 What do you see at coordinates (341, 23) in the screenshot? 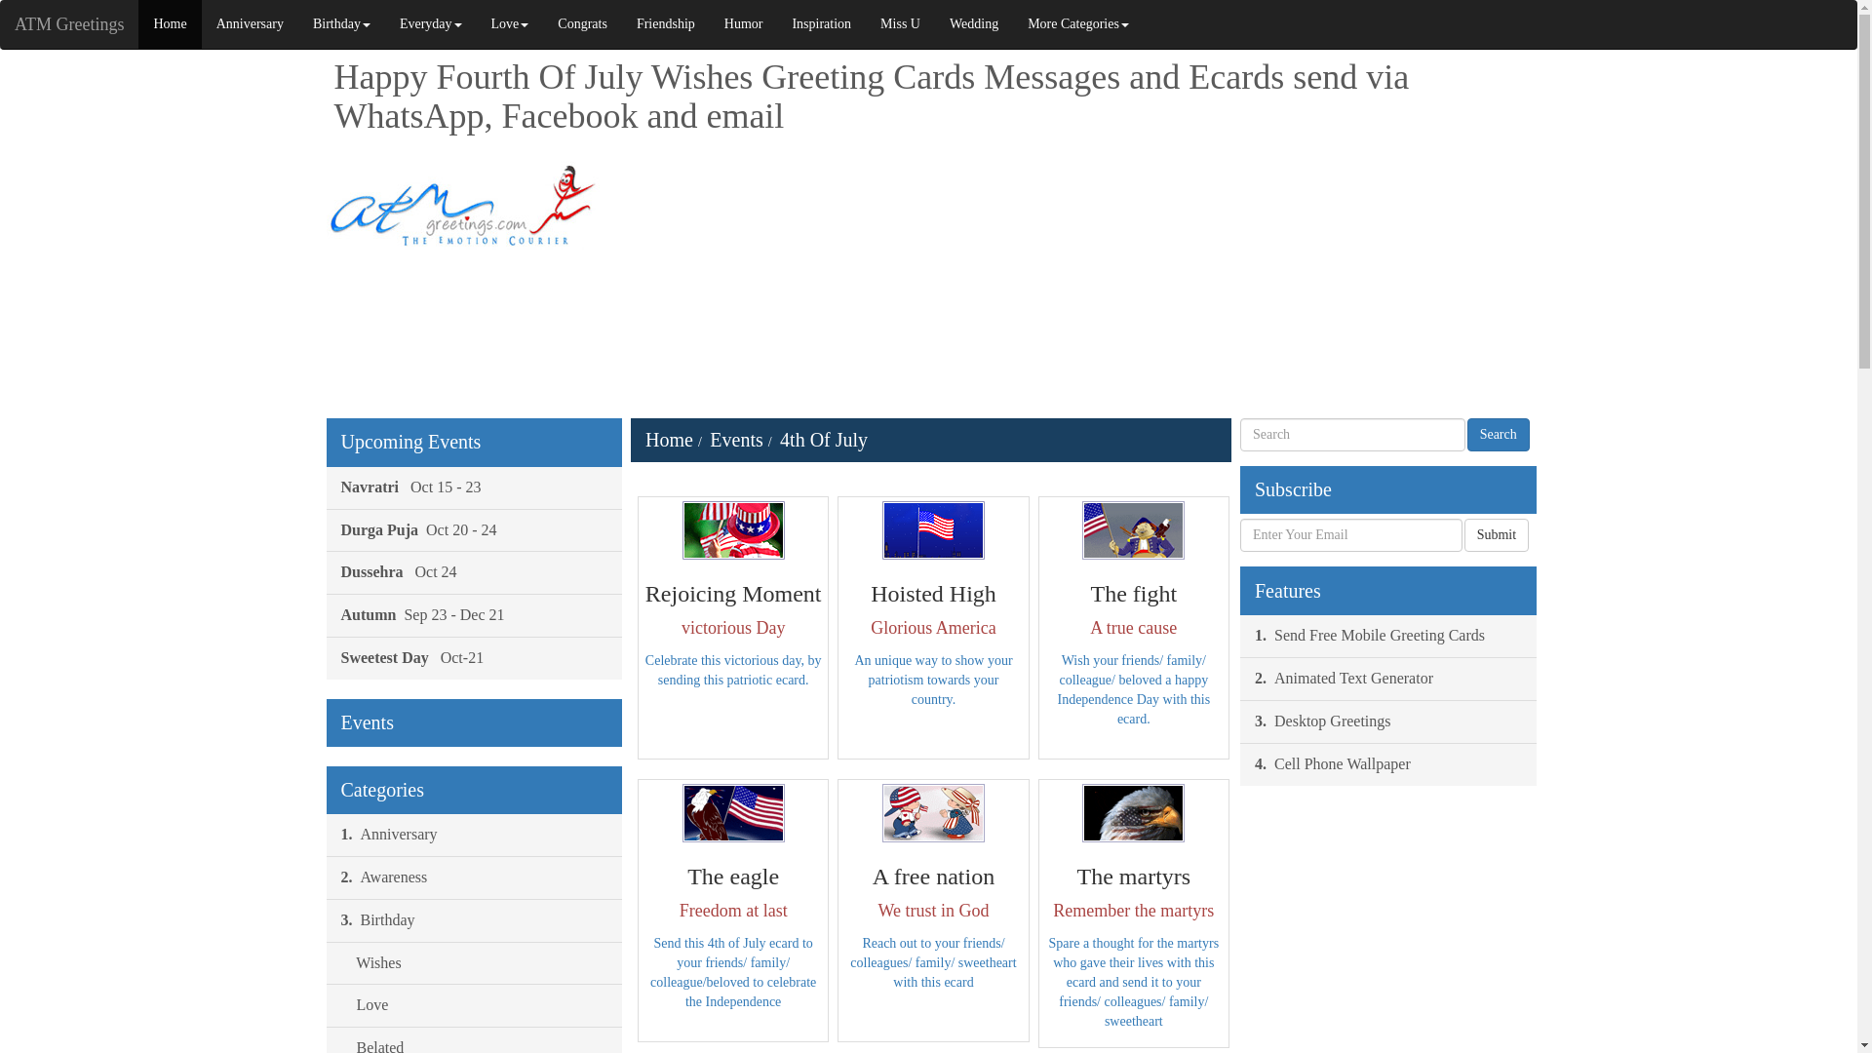
I see `Birthday` at bounding box center [341, 23].